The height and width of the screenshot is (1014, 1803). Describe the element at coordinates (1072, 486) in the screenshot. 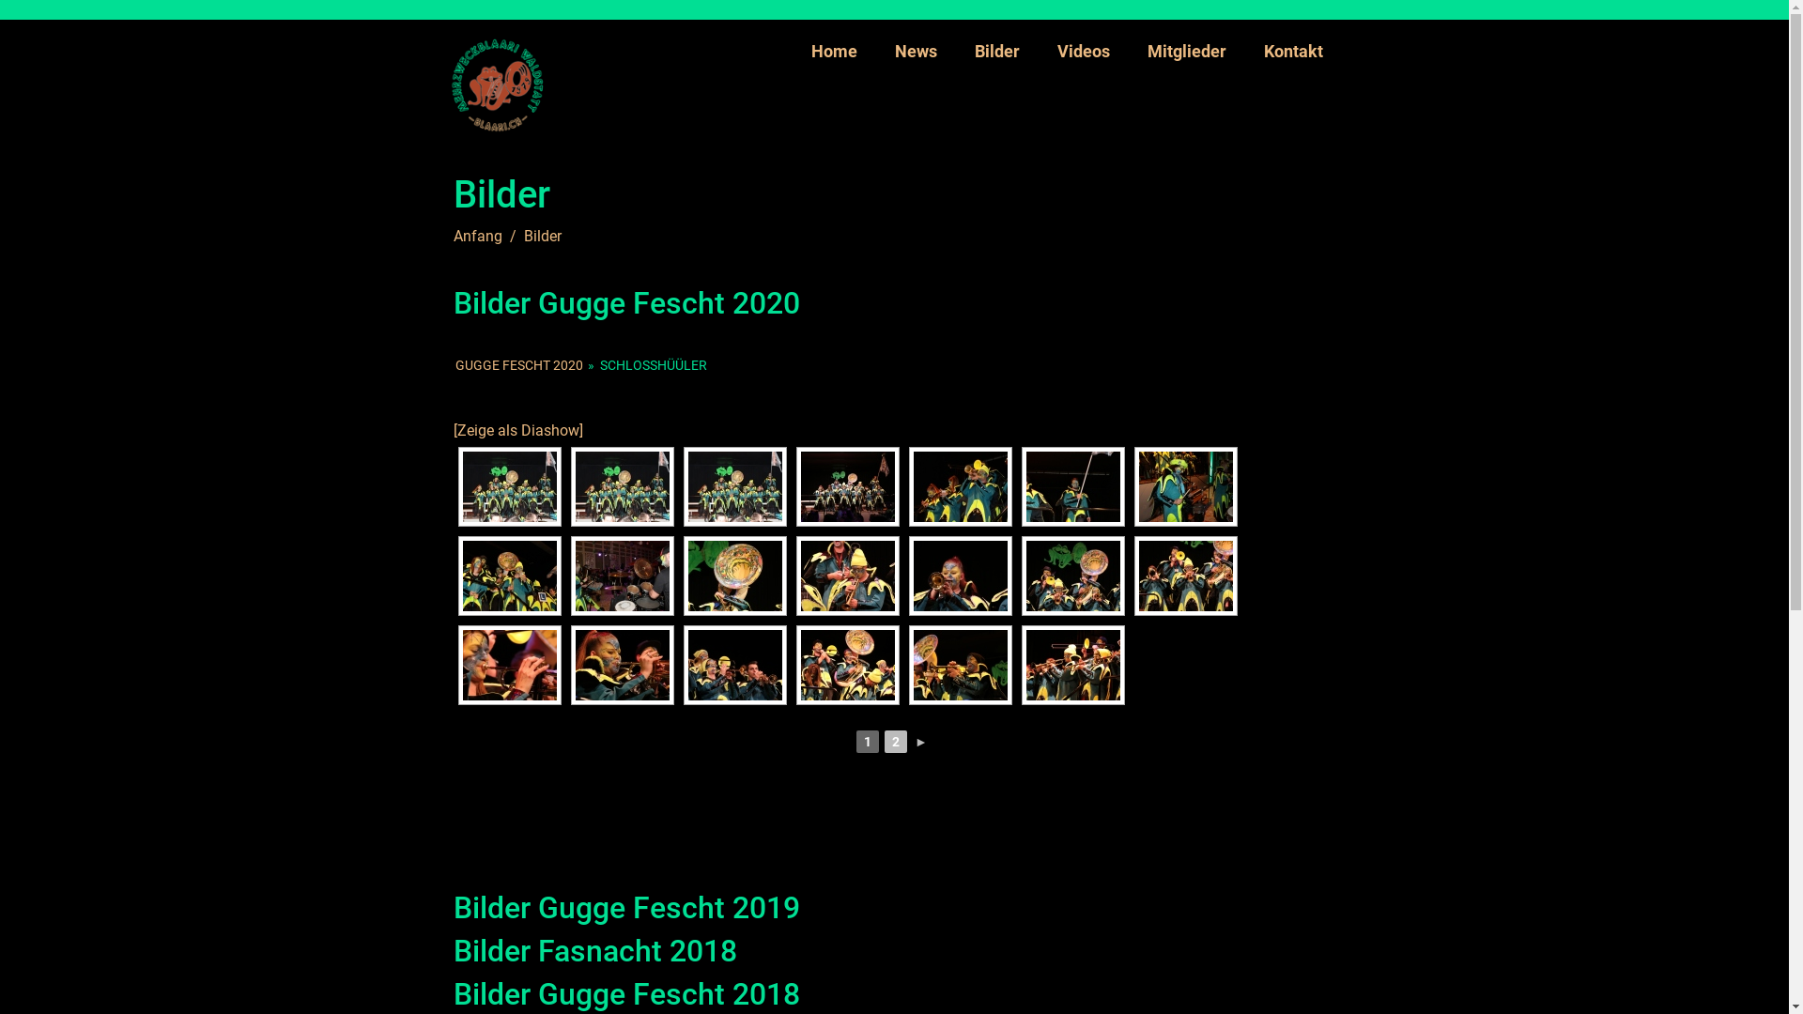

I see `7D2_5080-Kopie` at that location.